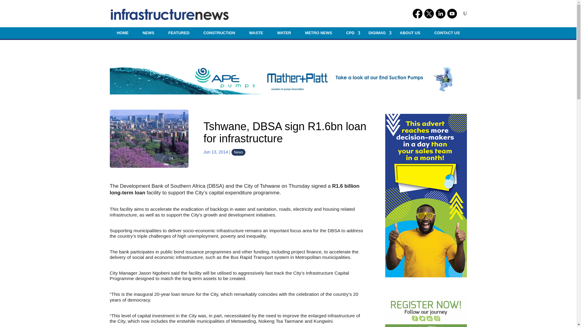 Image resolution: width=581 pixels, height=327 pixels. What do you see at coordinates (377, 33) in the screenshot?
I see `DIGIMAG` at bounding box center [377, 33].